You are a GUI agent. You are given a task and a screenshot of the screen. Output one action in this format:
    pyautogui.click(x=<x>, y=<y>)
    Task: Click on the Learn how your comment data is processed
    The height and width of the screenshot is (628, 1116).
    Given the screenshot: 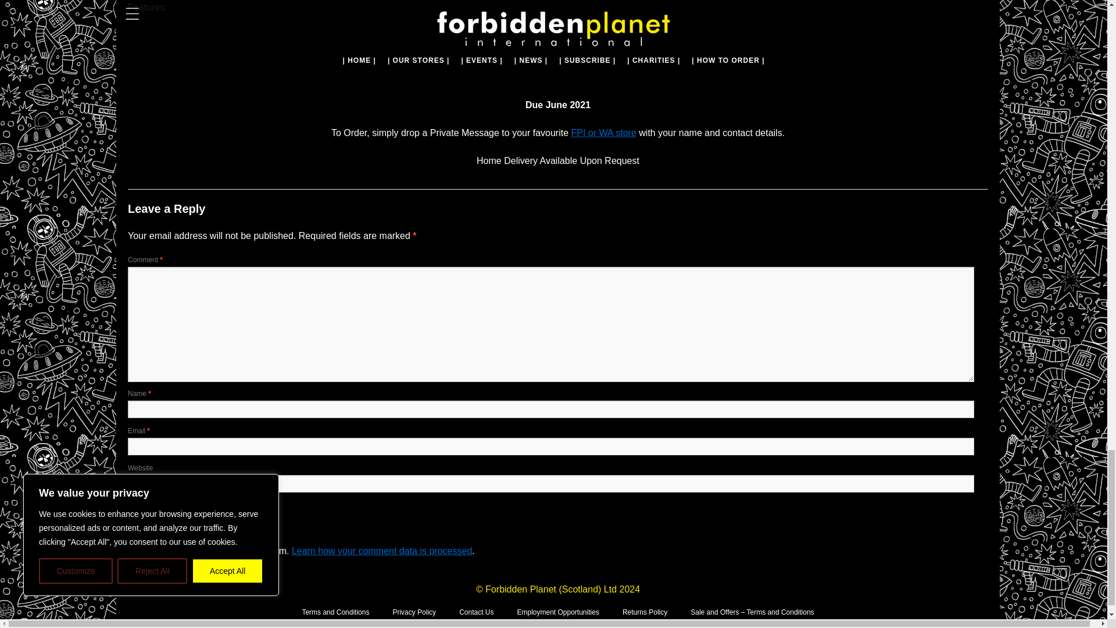 What is the action you would take?
    pyautogui.click(x=381, y=550)
    